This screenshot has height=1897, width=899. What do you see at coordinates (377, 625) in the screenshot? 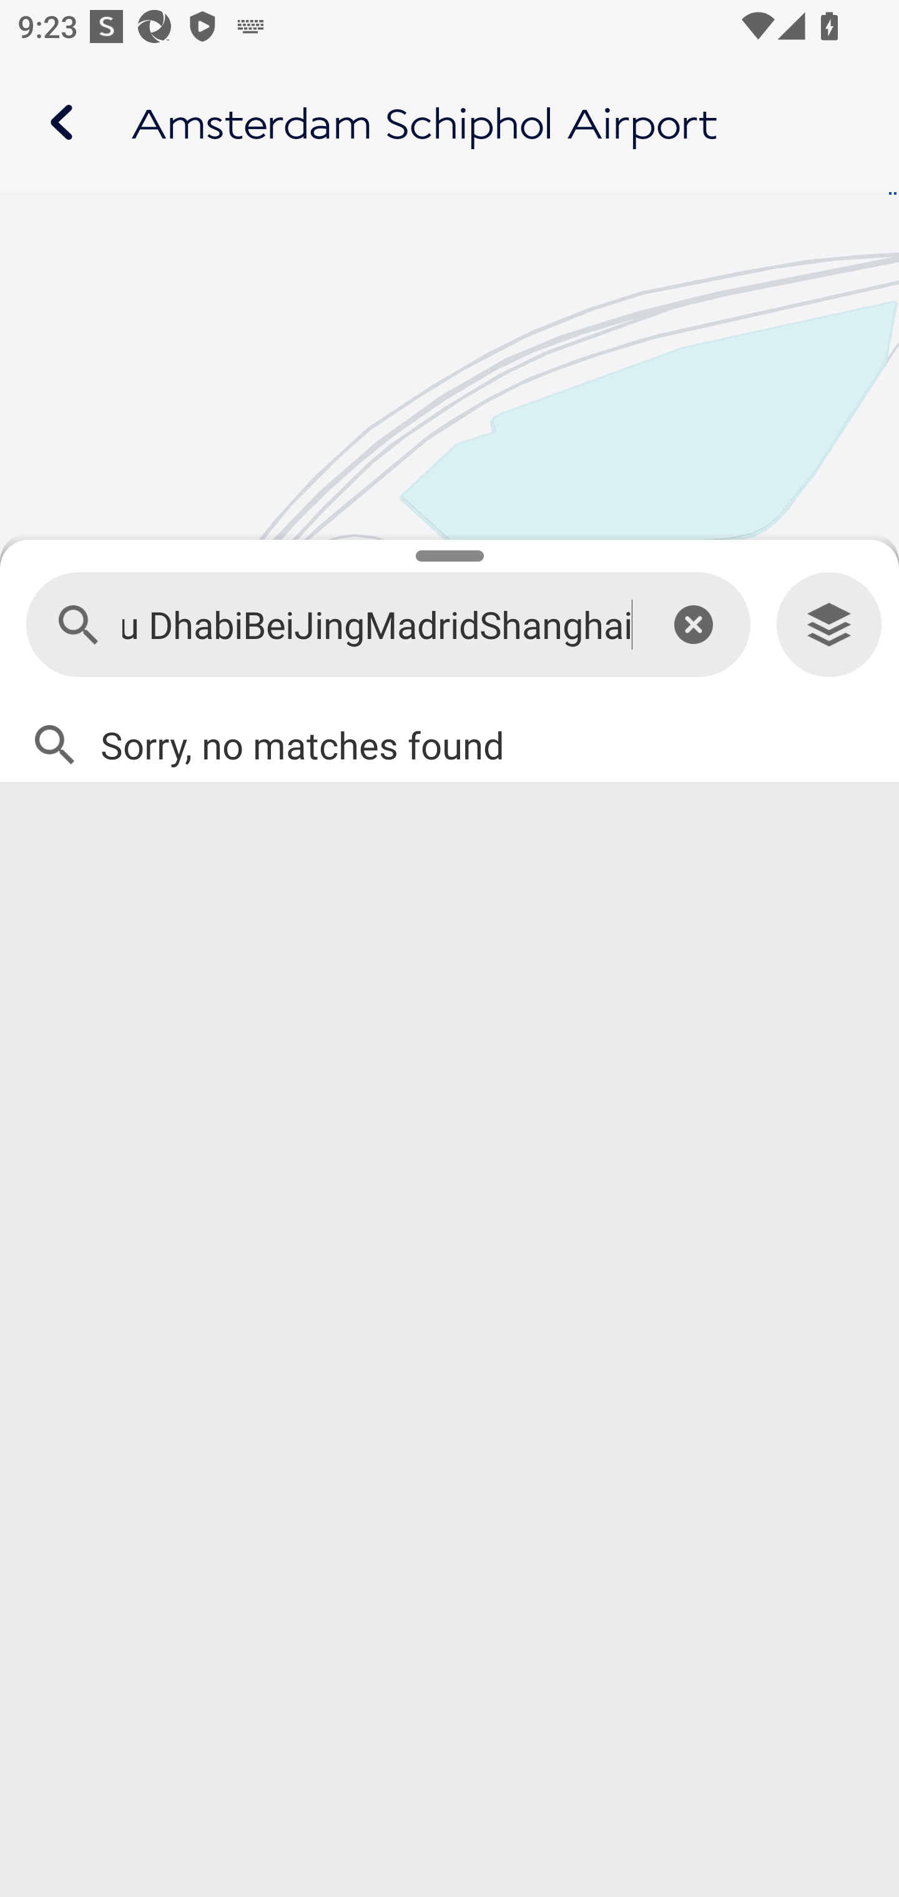
I see `MadridHong KongTokyoAbu DhabiBeiJingMadridShanghai` at bounding box center [377, 625].